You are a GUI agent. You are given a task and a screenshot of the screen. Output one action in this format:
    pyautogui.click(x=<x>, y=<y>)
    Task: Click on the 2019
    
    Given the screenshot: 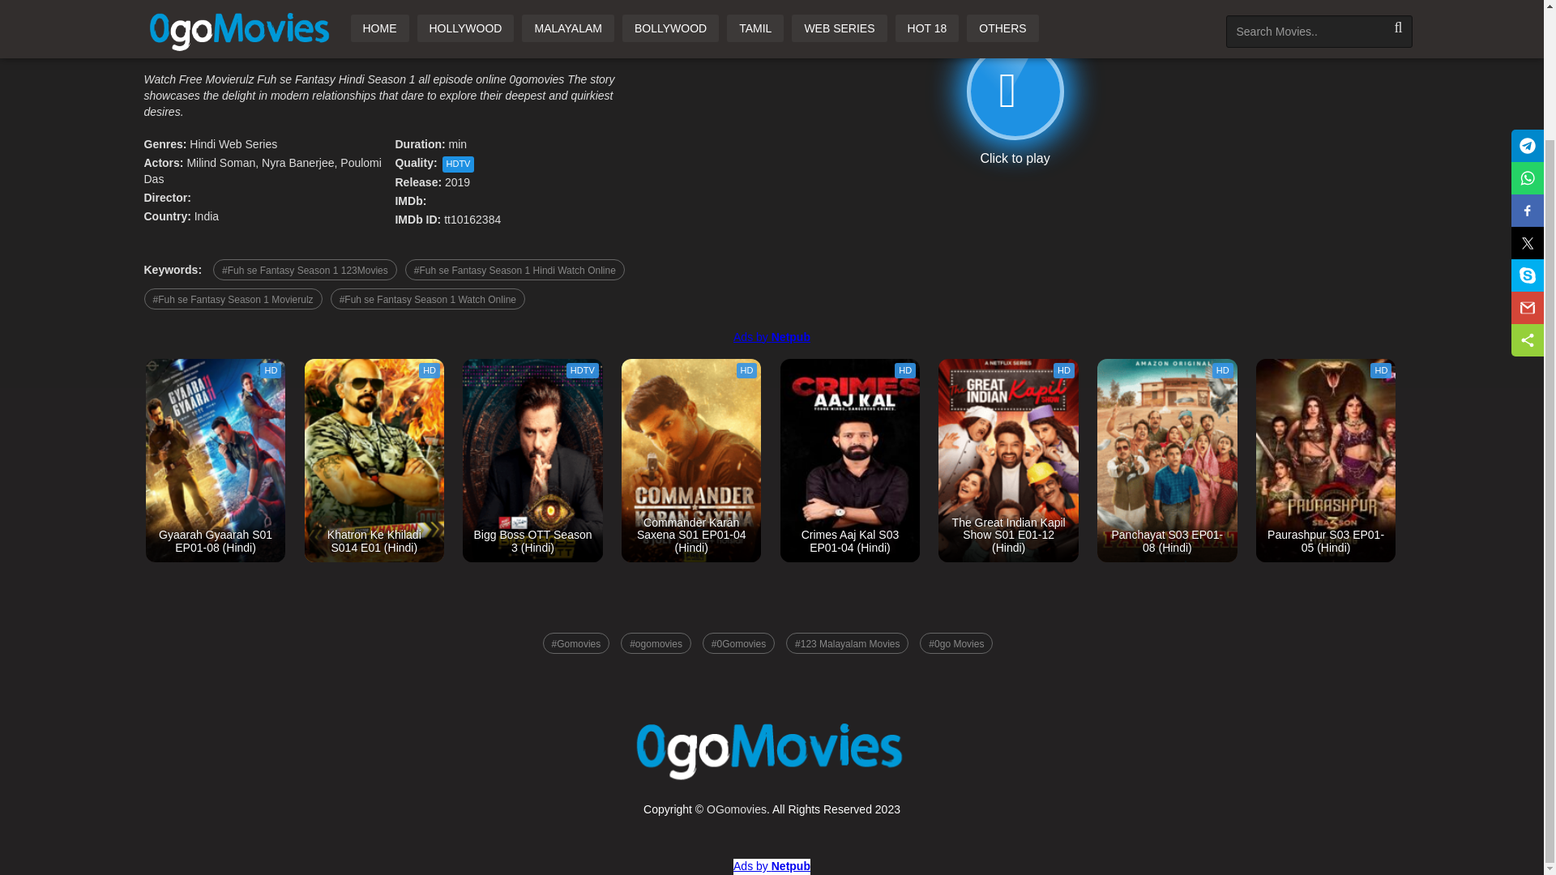 What is the action you would take?
    pyautogui.click(x=457, y=182)
    